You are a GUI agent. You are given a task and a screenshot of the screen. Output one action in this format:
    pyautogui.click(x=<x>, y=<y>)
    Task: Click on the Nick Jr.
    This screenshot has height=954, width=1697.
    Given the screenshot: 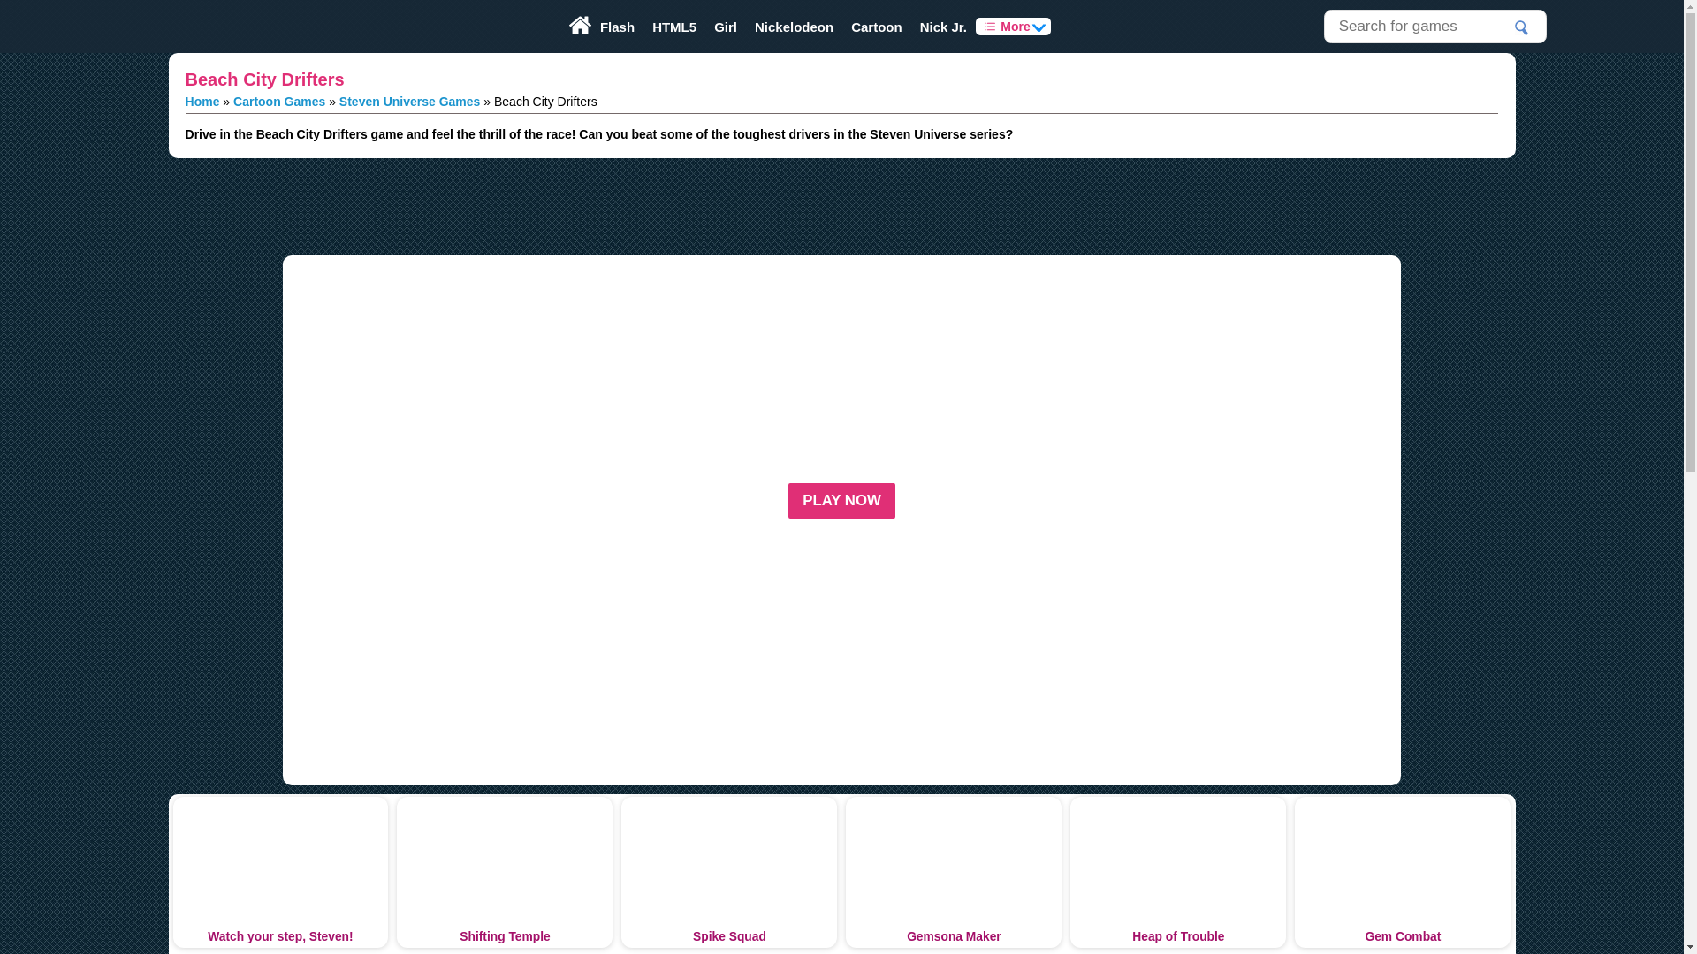 What is the action you would take?
    pyautogui.click(x=944, y=26)
    